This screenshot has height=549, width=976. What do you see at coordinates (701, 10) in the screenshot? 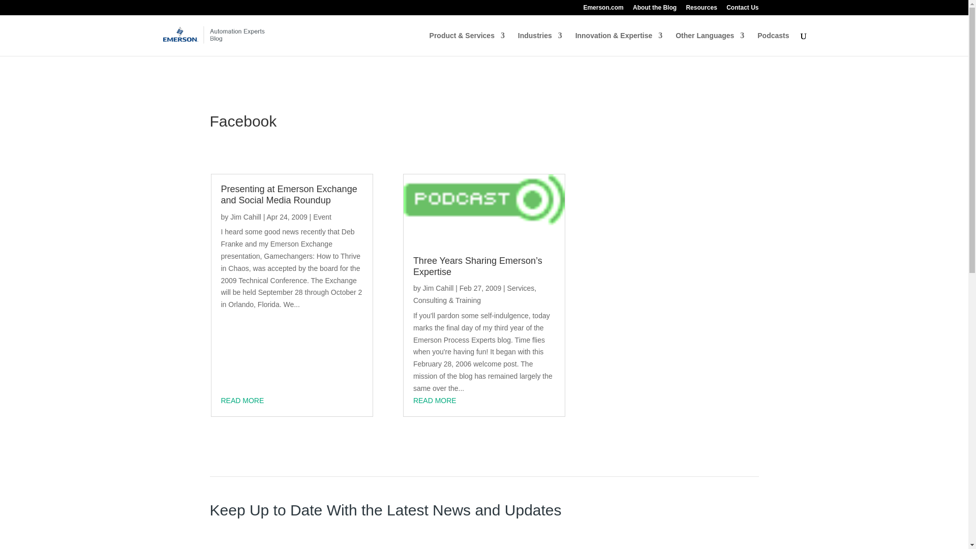
I see `Resources` at bounding box center [701, 10].